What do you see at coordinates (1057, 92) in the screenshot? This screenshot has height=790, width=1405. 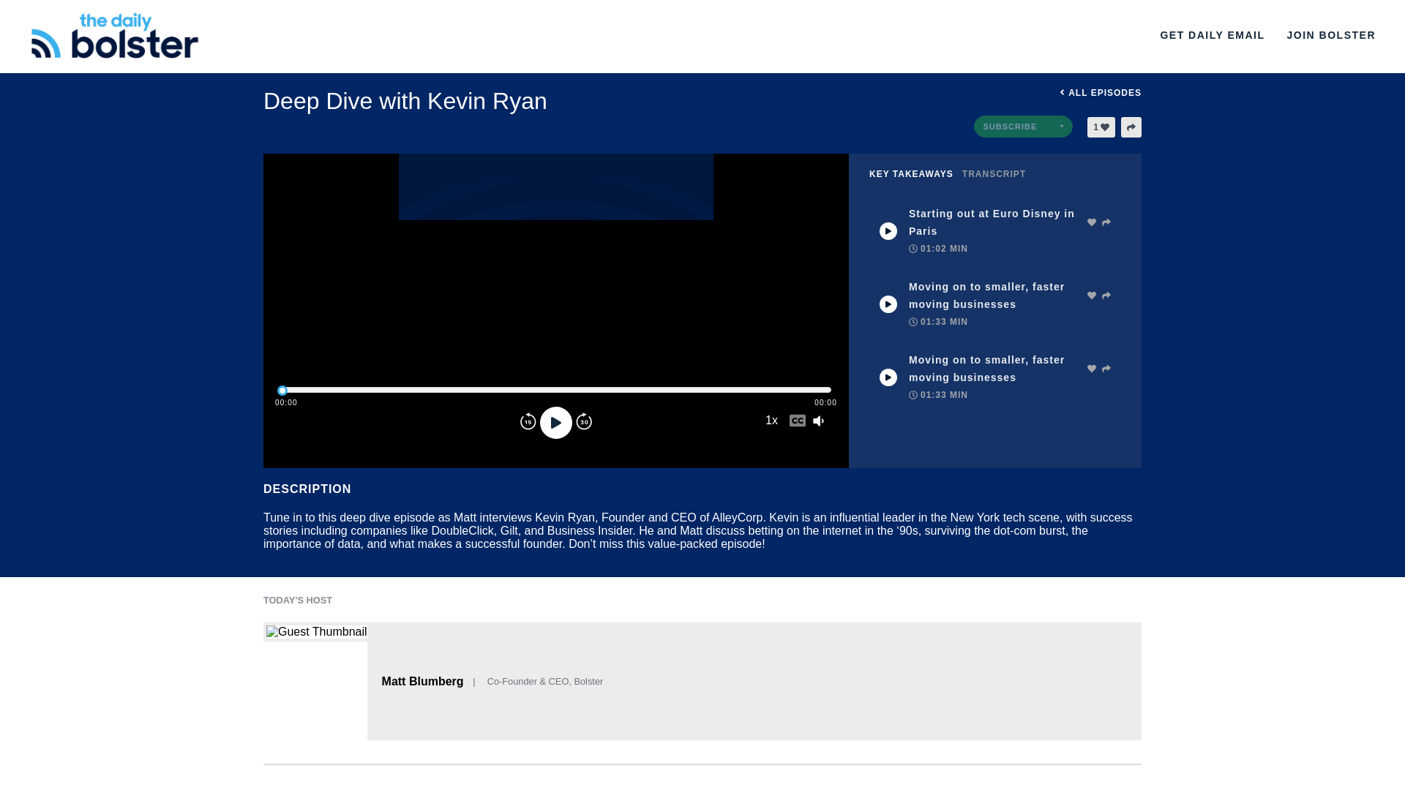 I see `ALL EPISODES` at bounding box center [1057, 92].